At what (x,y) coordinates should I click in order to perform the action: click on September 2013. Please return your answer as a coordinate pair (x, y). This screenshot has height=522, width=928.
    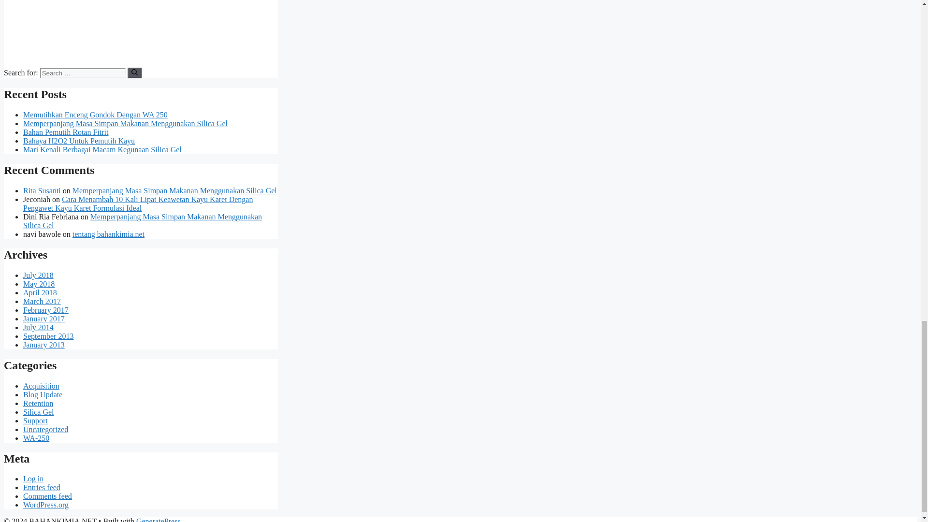
    Looking at the image, I should click on (48, 336).